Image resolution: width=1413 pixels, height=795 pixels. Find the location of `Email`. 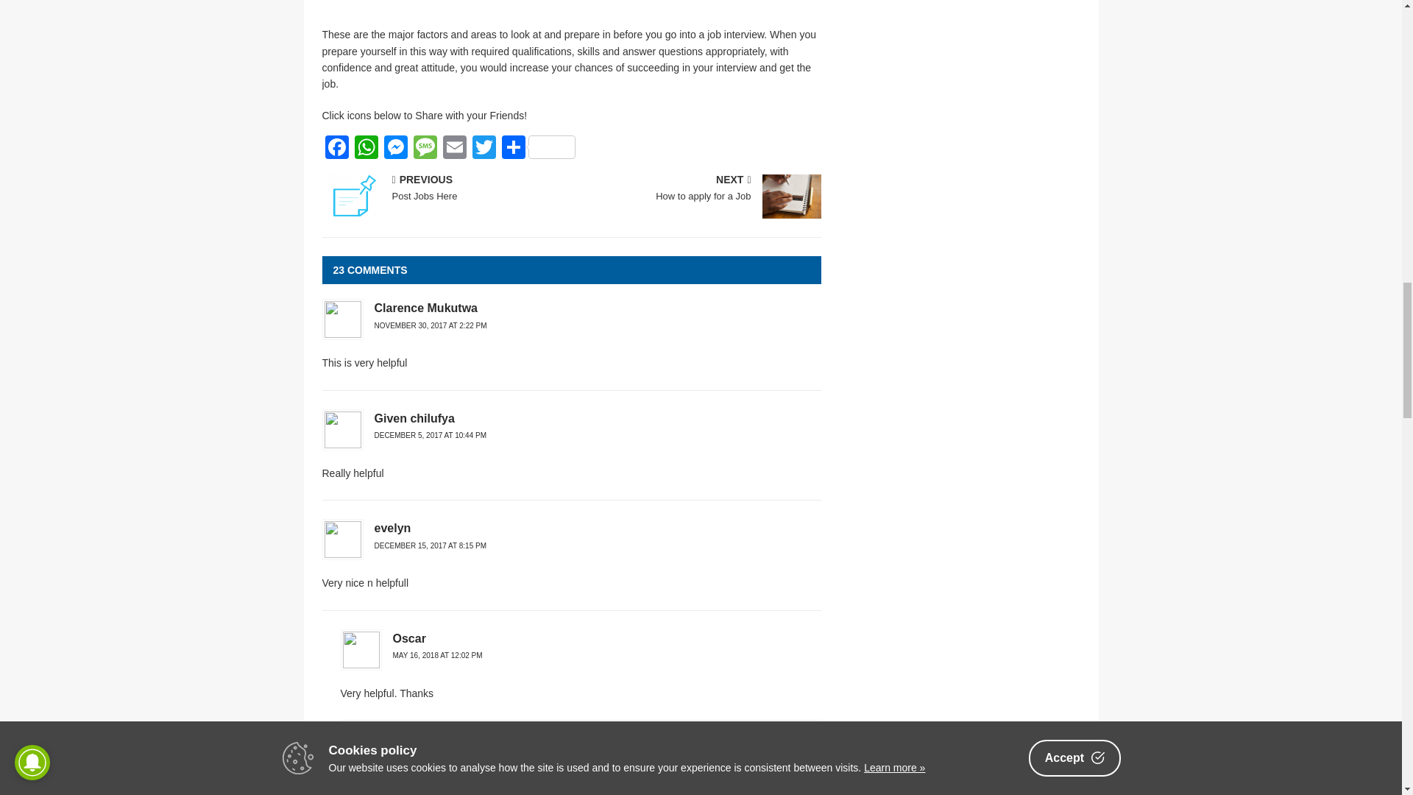

Email is located at coordinates (454, 149).